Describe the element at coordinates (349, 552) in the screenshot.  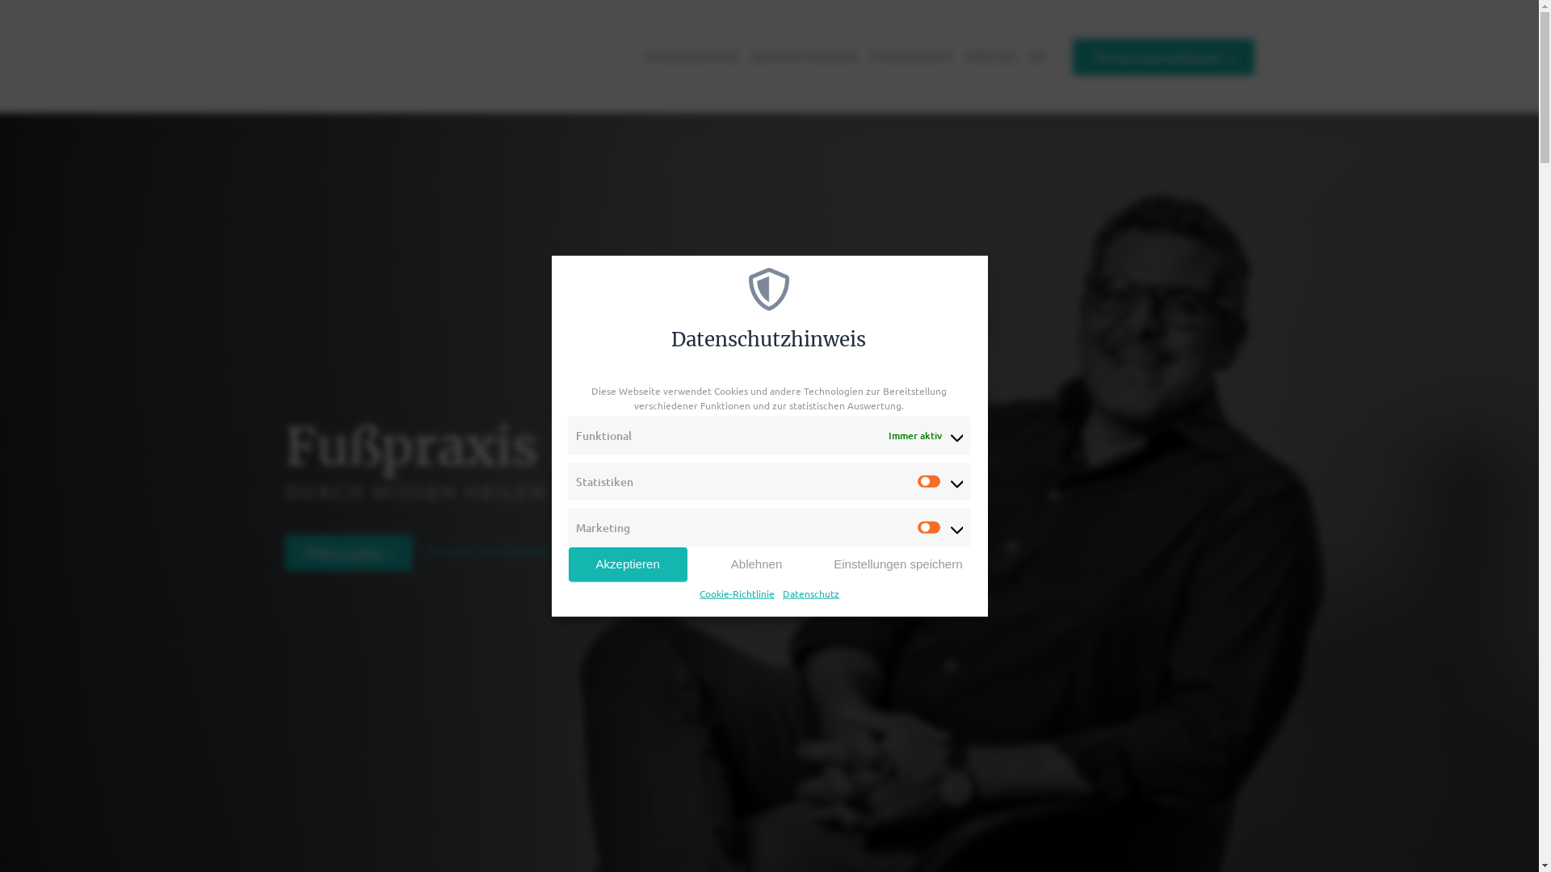
I see `Philosophie` at that location.